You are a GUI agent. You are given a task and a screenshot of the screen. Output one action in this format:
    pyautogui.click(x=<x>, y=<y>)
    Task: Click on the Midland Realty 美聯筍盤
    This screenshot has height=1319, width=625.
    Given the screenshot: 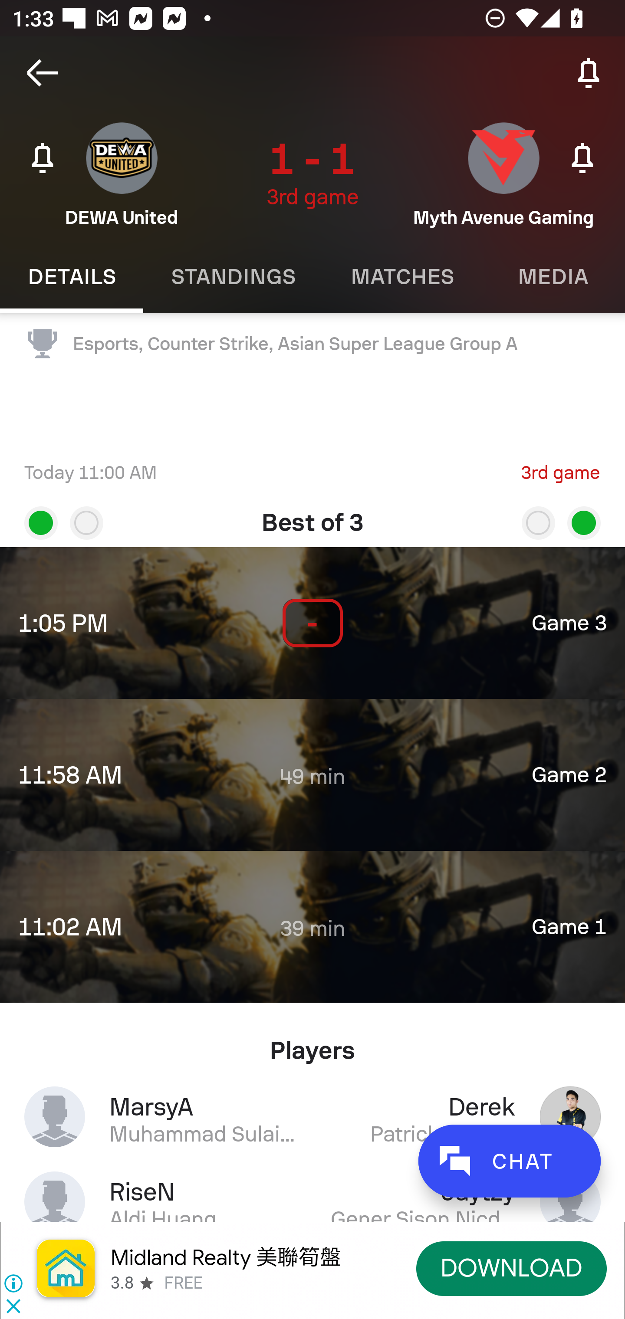 What is the action you would take?
    pyautogui.click(x=226, y=1257)
    